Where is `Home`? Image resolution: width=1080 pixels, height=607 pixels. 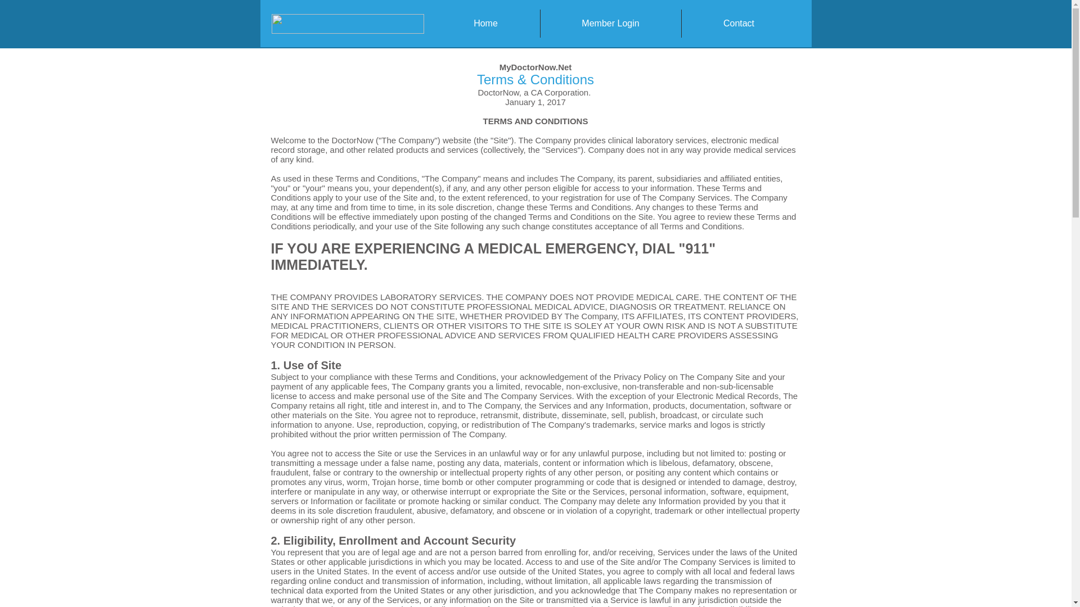
Home is located at coordinates (486, 24).